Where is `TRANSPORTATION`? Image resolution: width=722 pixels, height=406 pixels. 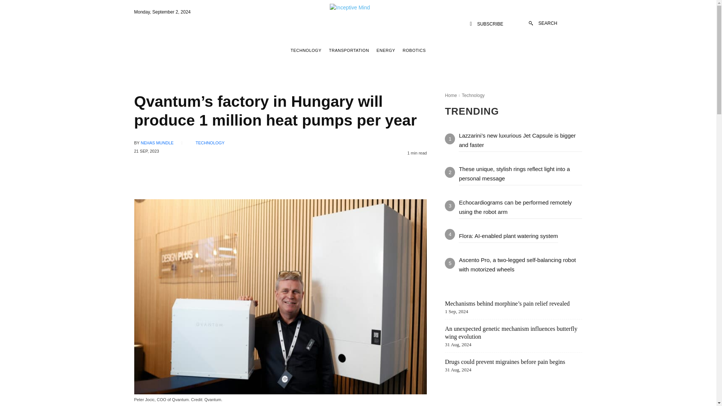
TRANSPORTATION is located at coordinates (349, 50).